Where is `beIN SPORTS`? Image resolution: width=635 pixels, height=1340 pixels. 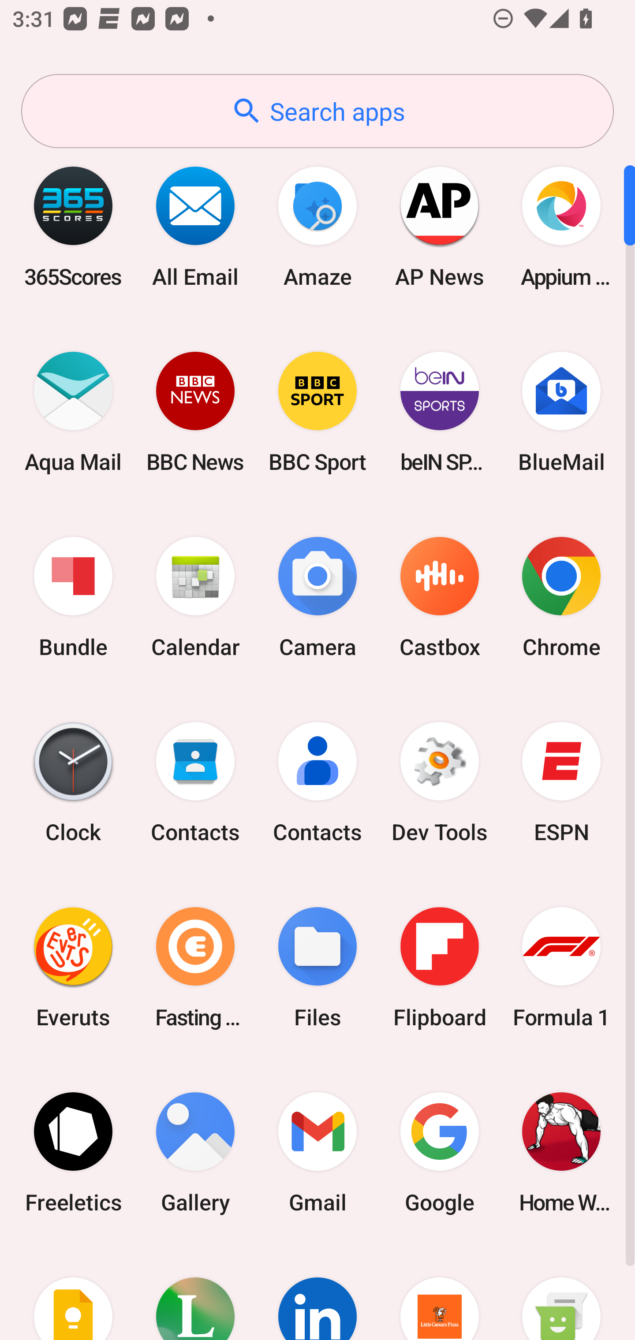
beIN SPORTS is located at coordinates (439, 412).